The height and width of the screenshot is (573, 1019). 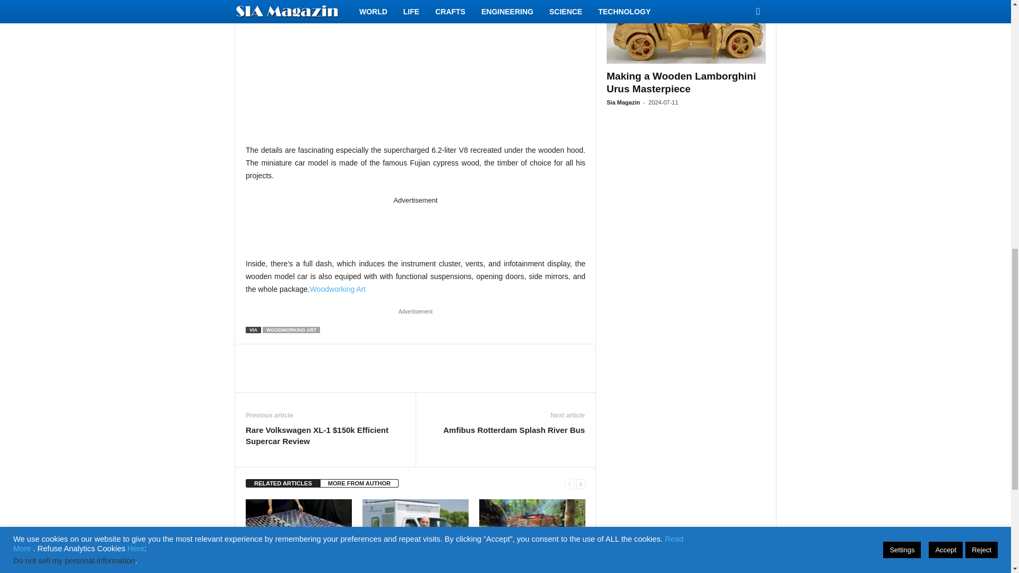 I want to click on Woodworking Art, so click(x=338, y=289).